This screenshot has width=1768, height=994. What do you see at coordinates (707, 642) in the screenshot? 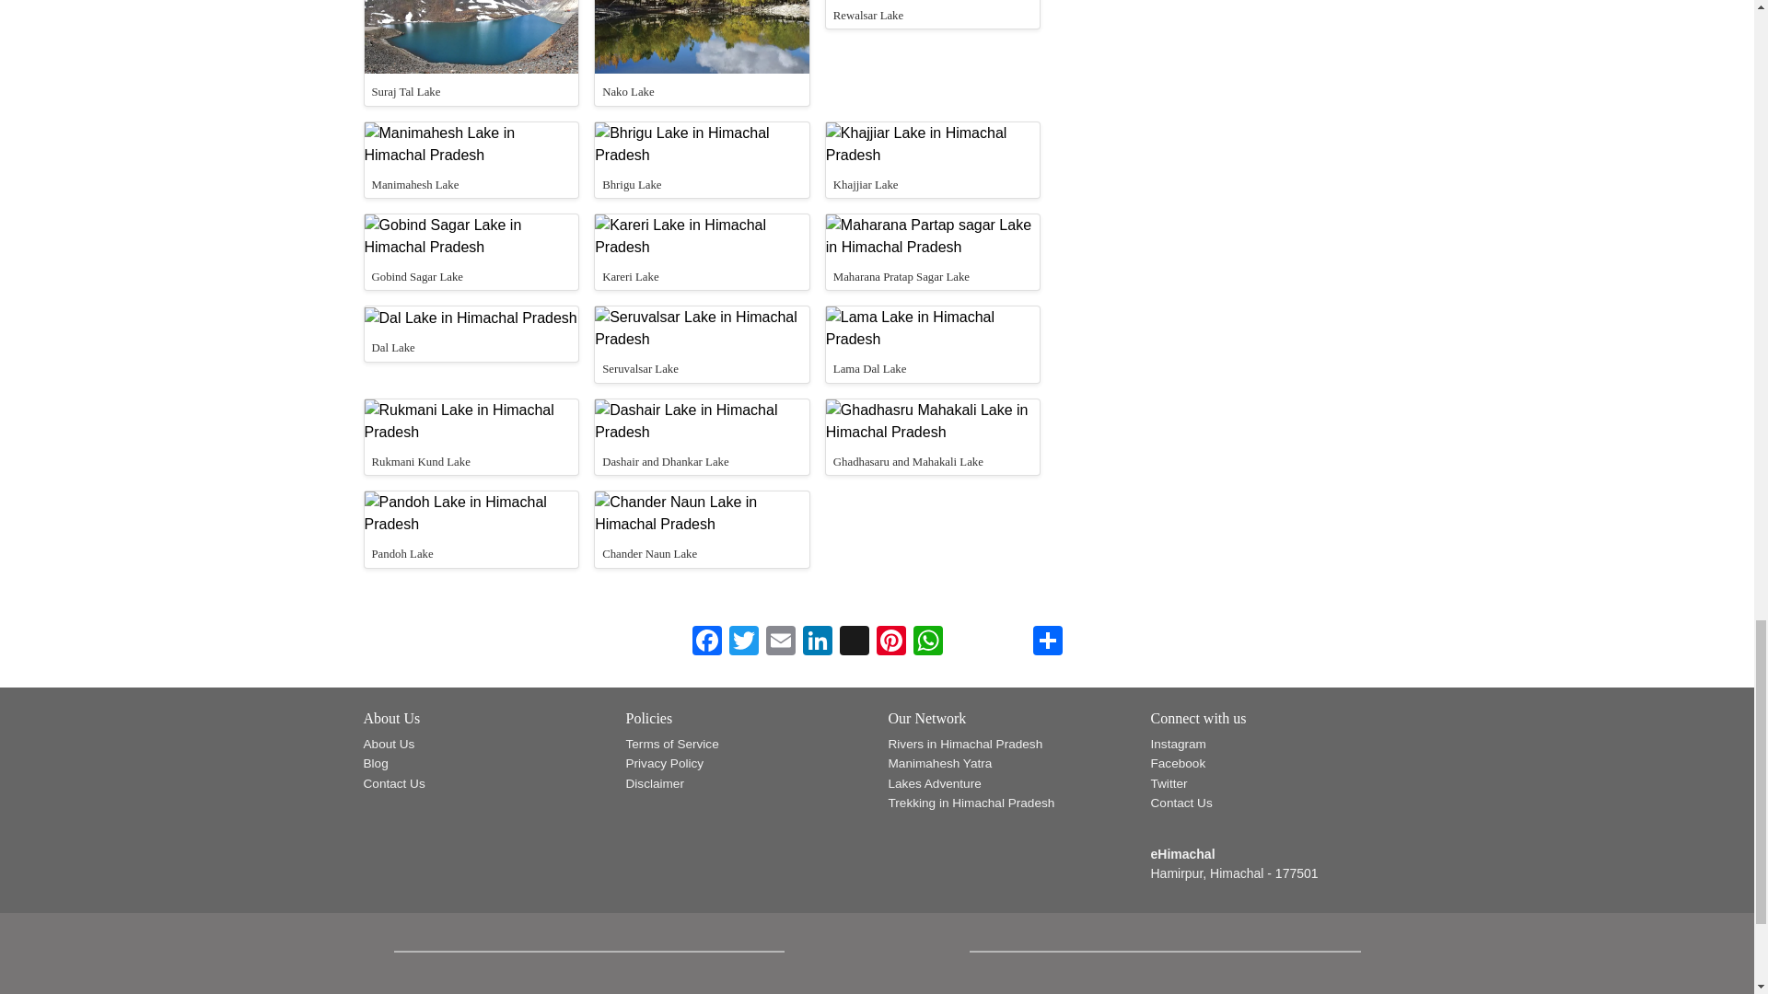
I see `Facebook` at bounding box center [707, 642].